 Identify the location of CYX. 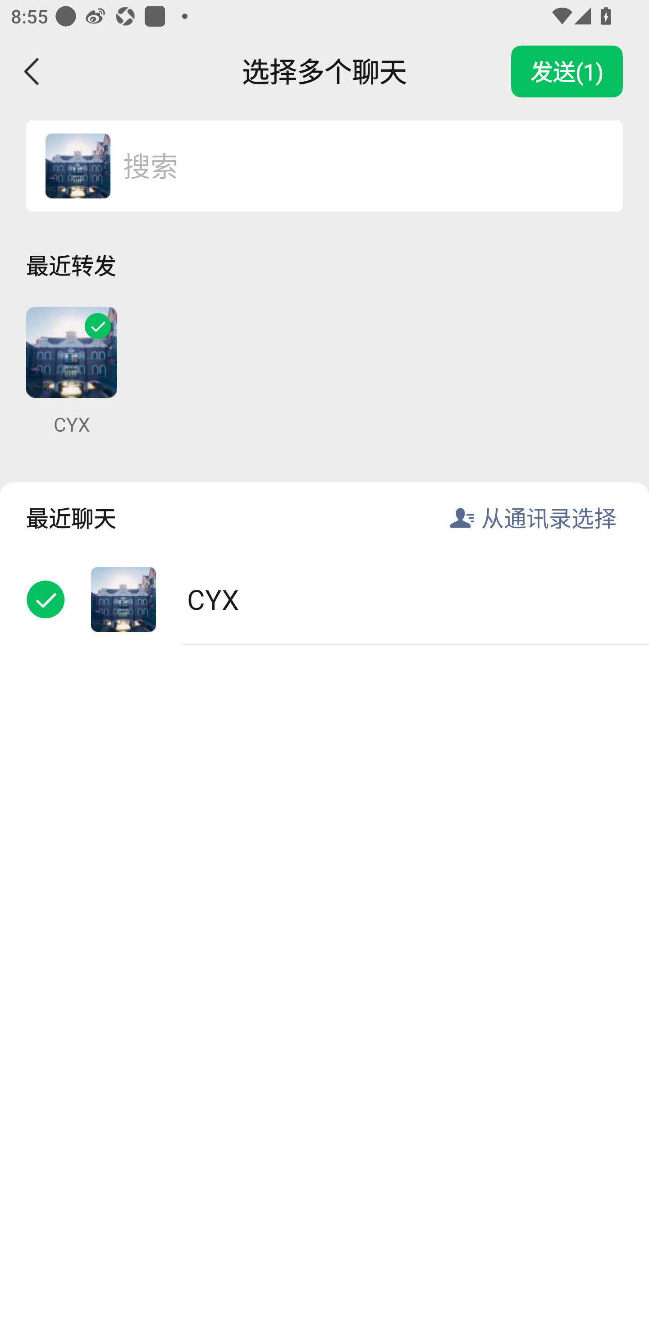
(78, 165).